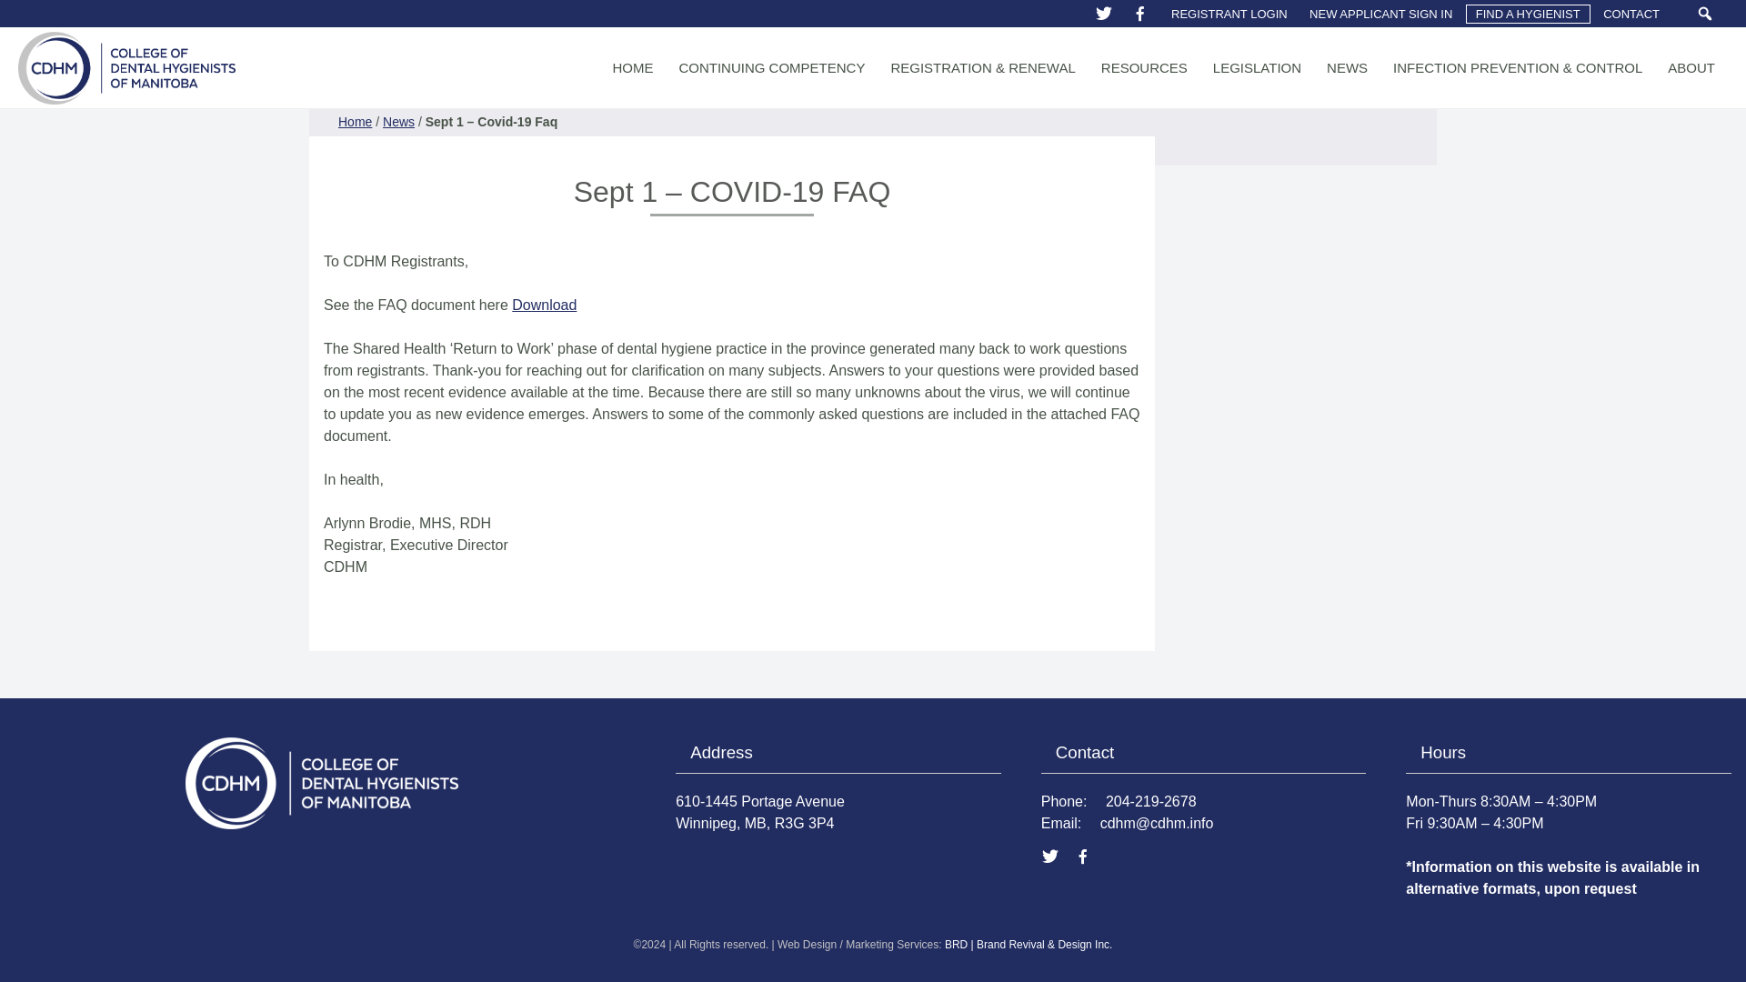  What do you see at coordinates (1229, 15) in the screenshot?
I see `REGISTRANT LOGIN` at bounding box center [1229, 15].